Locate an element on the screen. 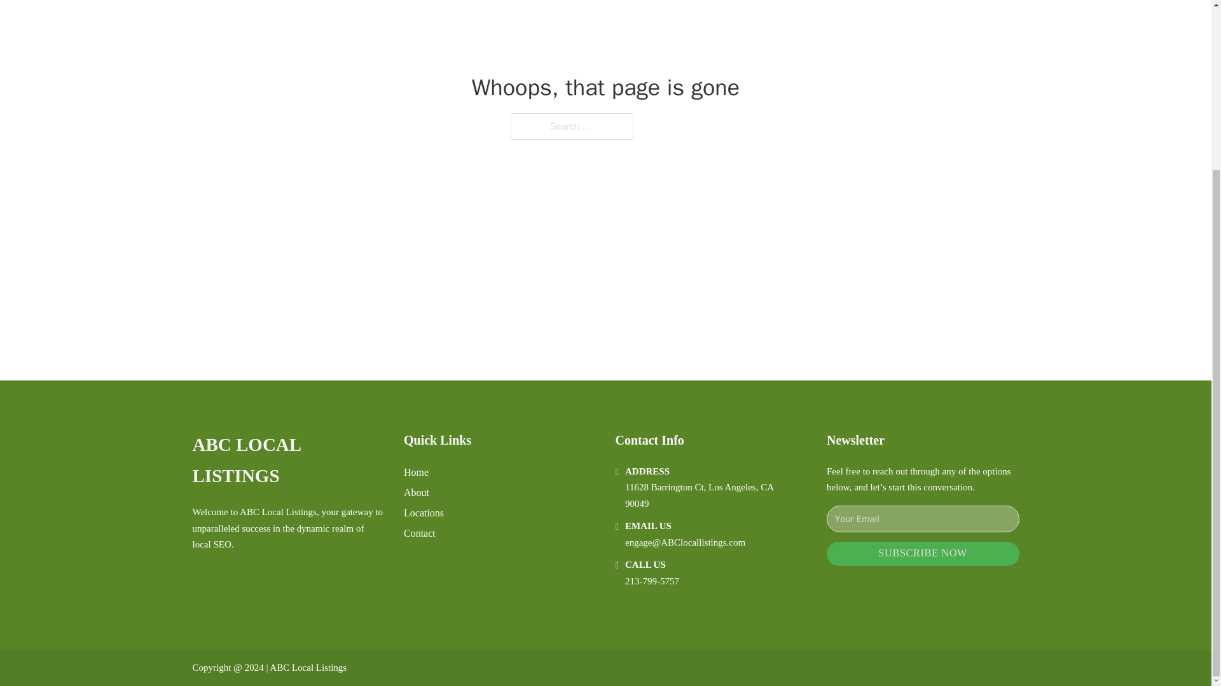 This screenshot has width=1221, height=686. About is located at coordinates (417, 493).